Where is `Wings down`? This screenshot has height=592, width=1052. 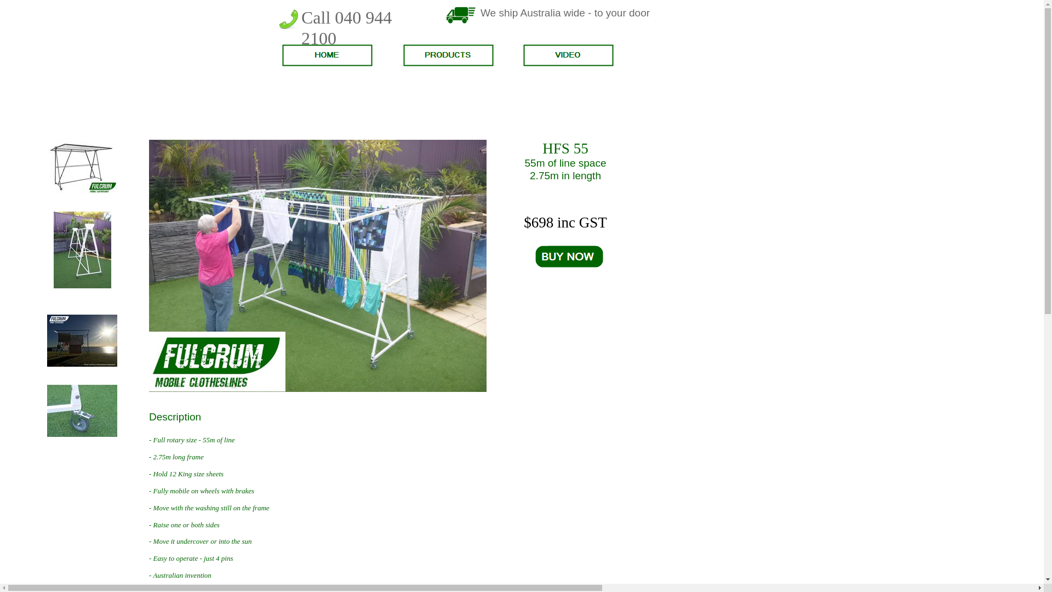
Wings down is located at coordinates (82, 250).